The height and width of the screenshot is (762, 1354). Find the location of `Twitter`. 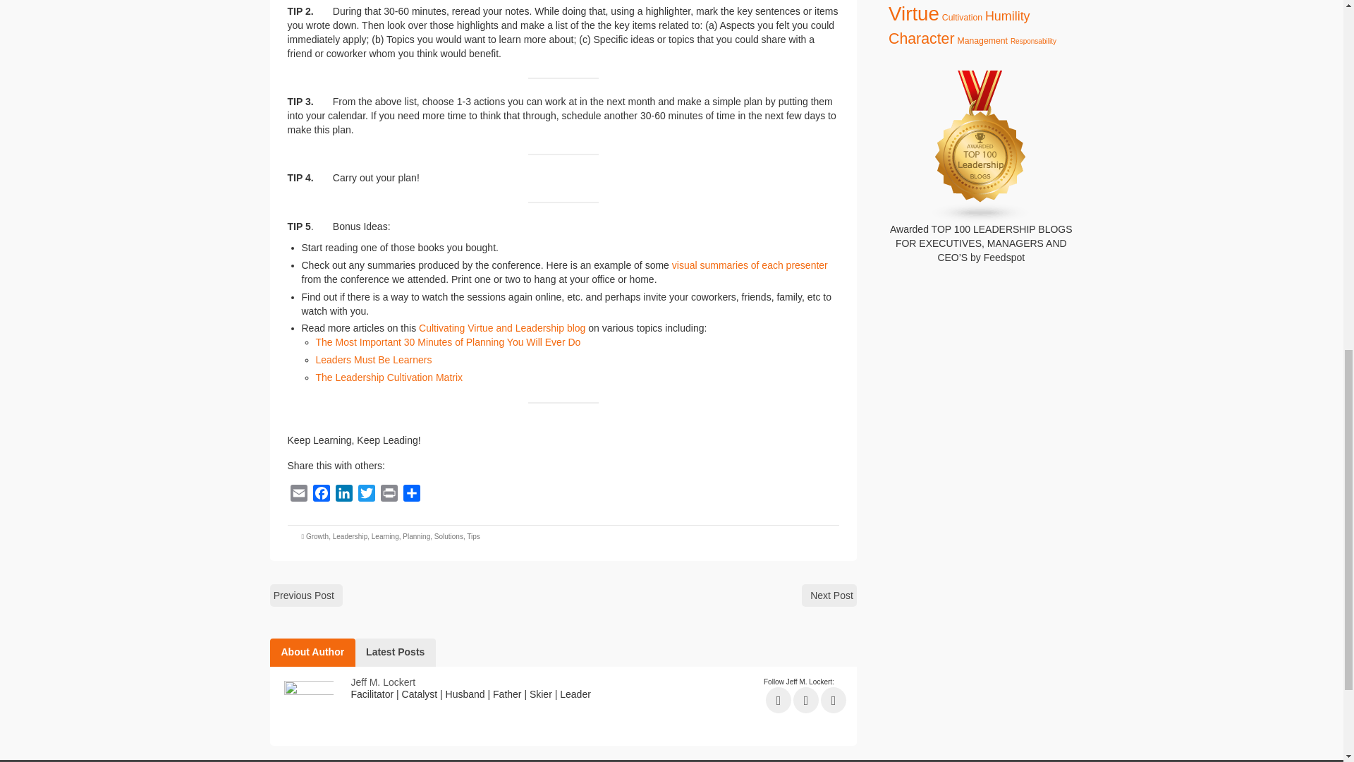

Twitter is located at coordinates (366, 495).